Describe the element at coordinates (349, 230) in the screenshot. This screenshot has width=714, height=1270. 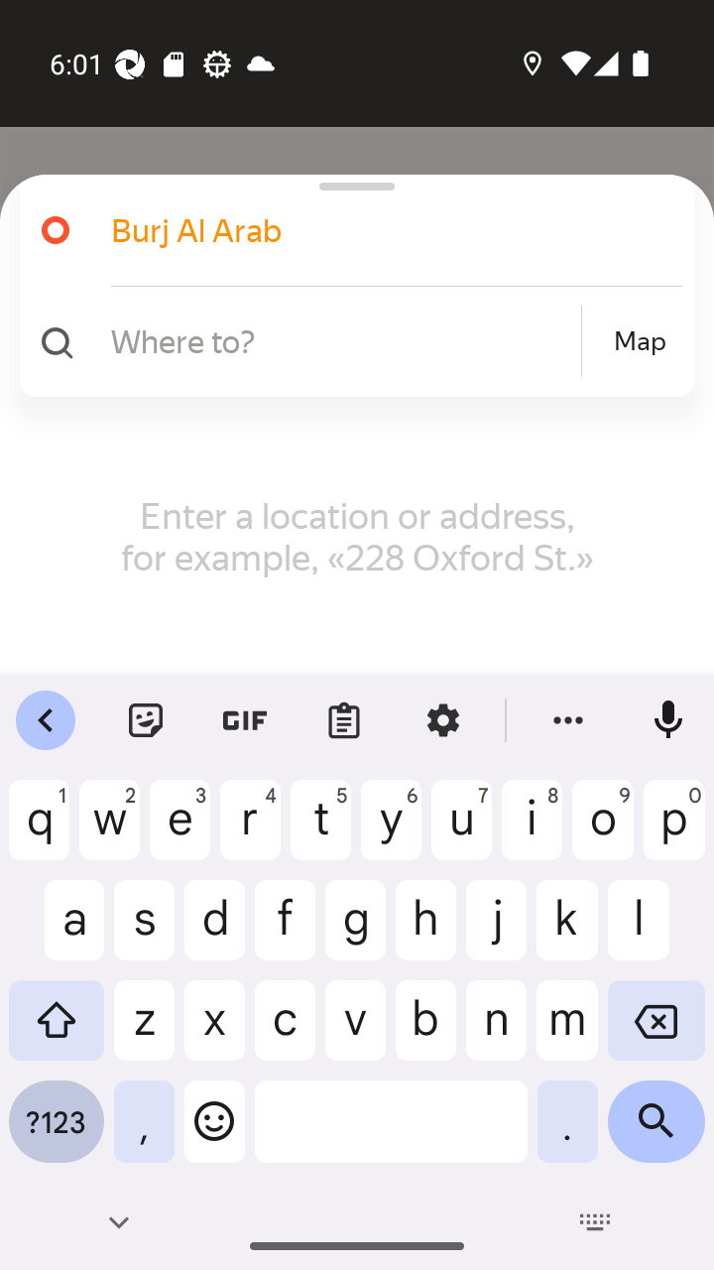
I see `Burj Al Arab` at that location.